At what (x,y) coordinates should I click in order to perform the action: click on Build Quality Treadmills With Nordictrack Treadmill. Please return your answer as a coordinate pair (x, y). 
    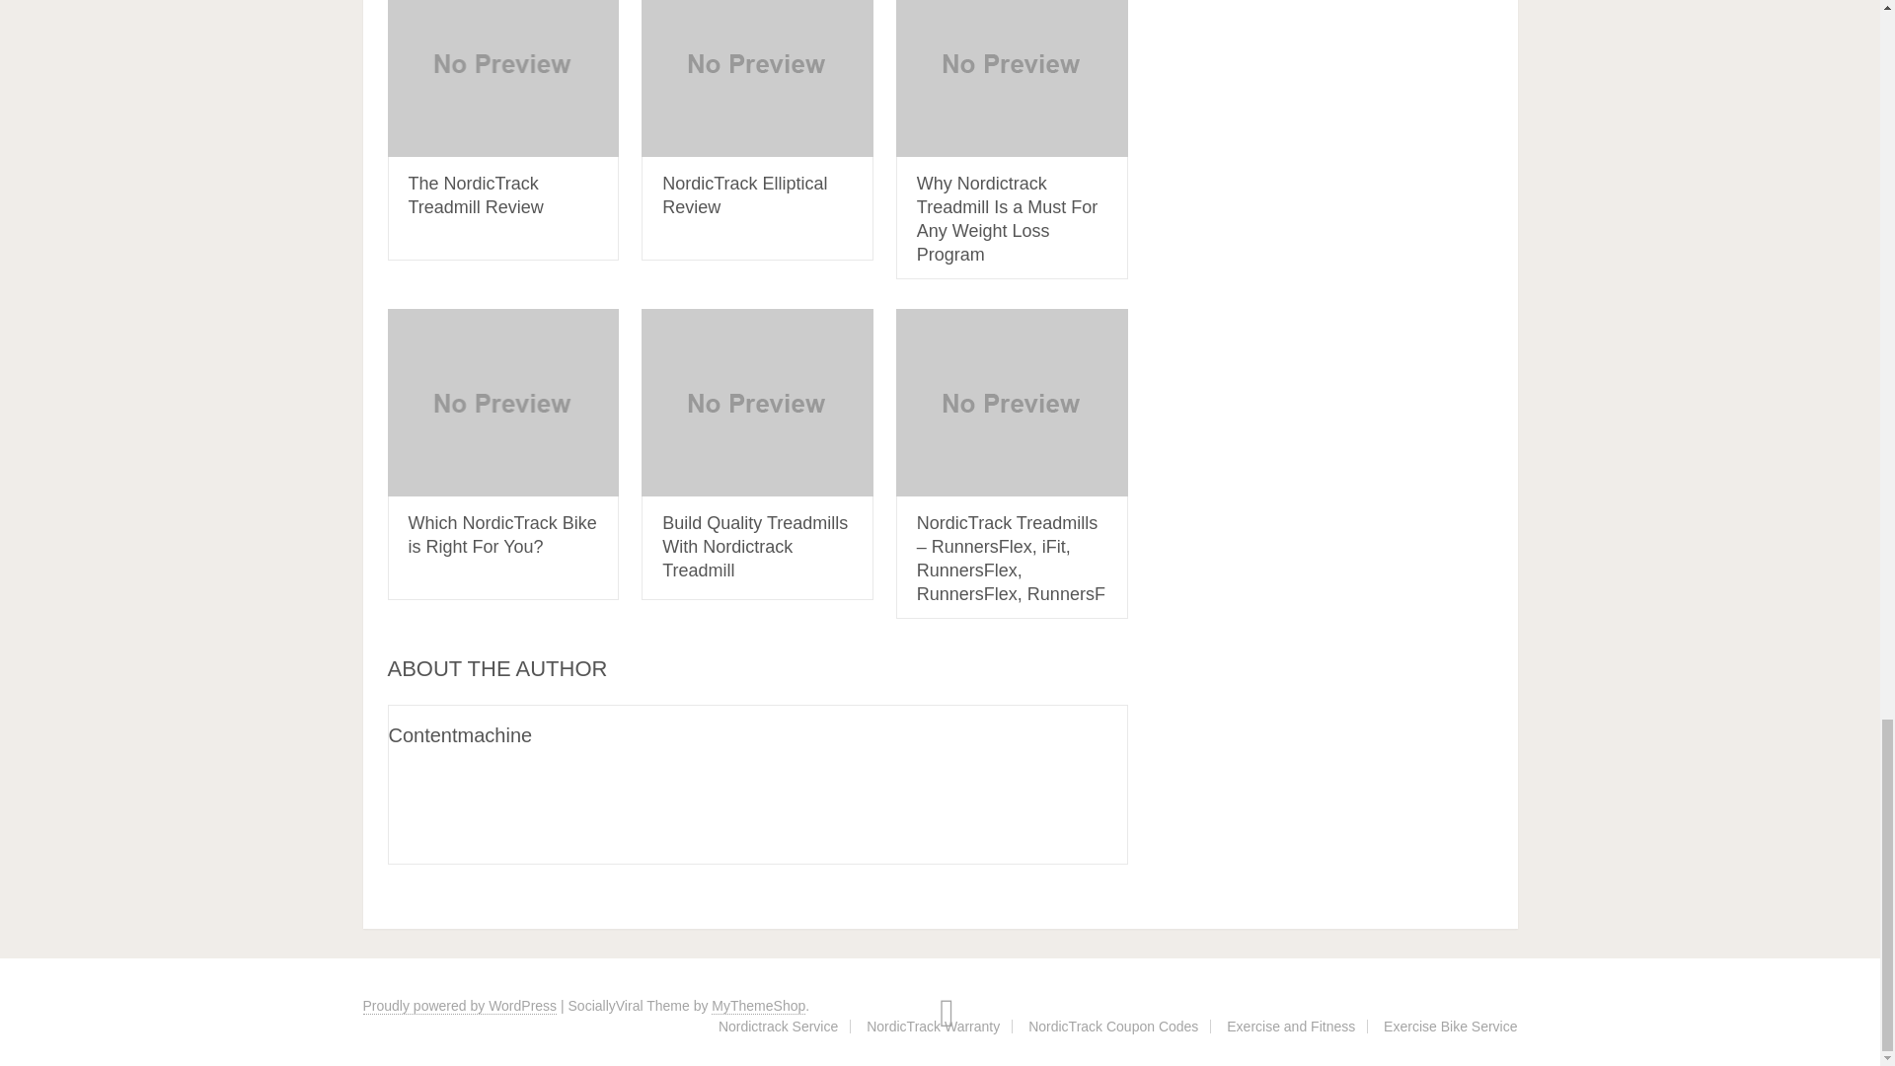
    Looking at the image, I should click on (758, 403).